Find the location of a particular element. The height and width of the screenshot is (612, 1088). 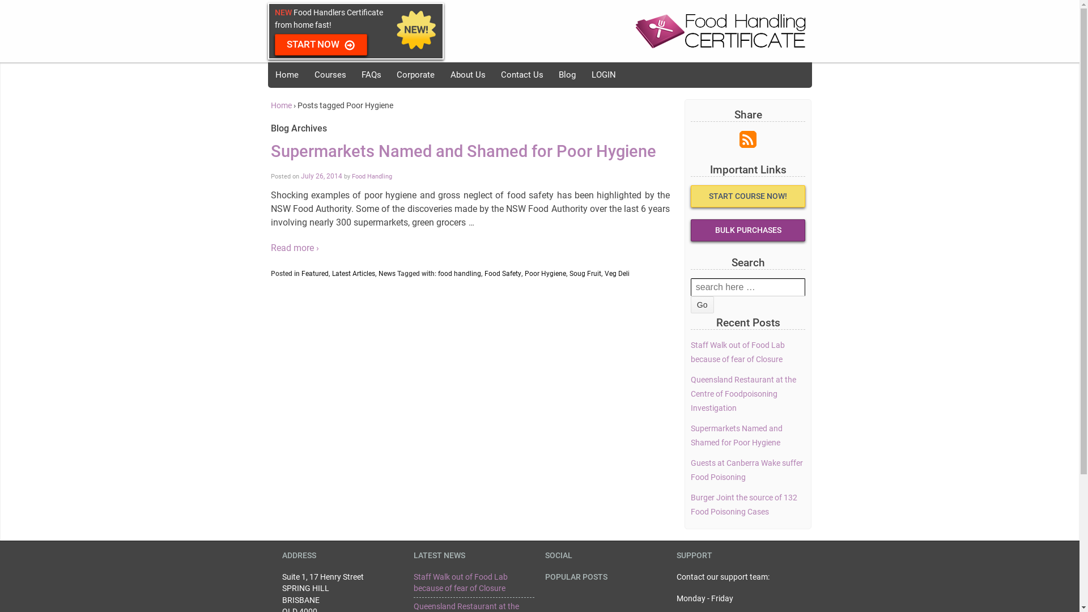

Poor Hygiene is located at coordinates (545, 274).